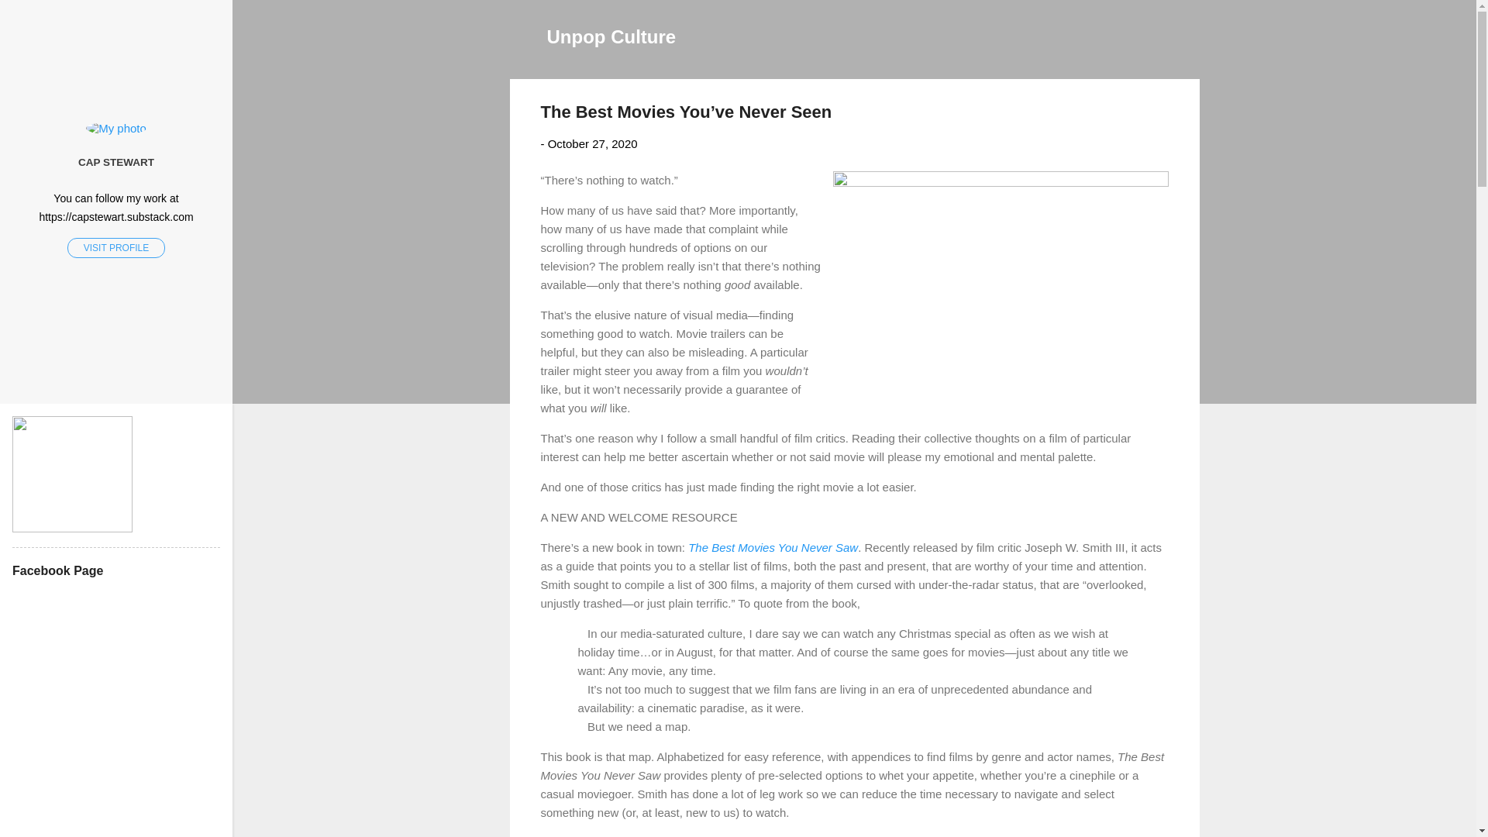 The image size is (1488, 837). What do you see at coordinates (116, 163) in the screenshot?
I see `CAP STEWART` at bounding box center [116, 163].